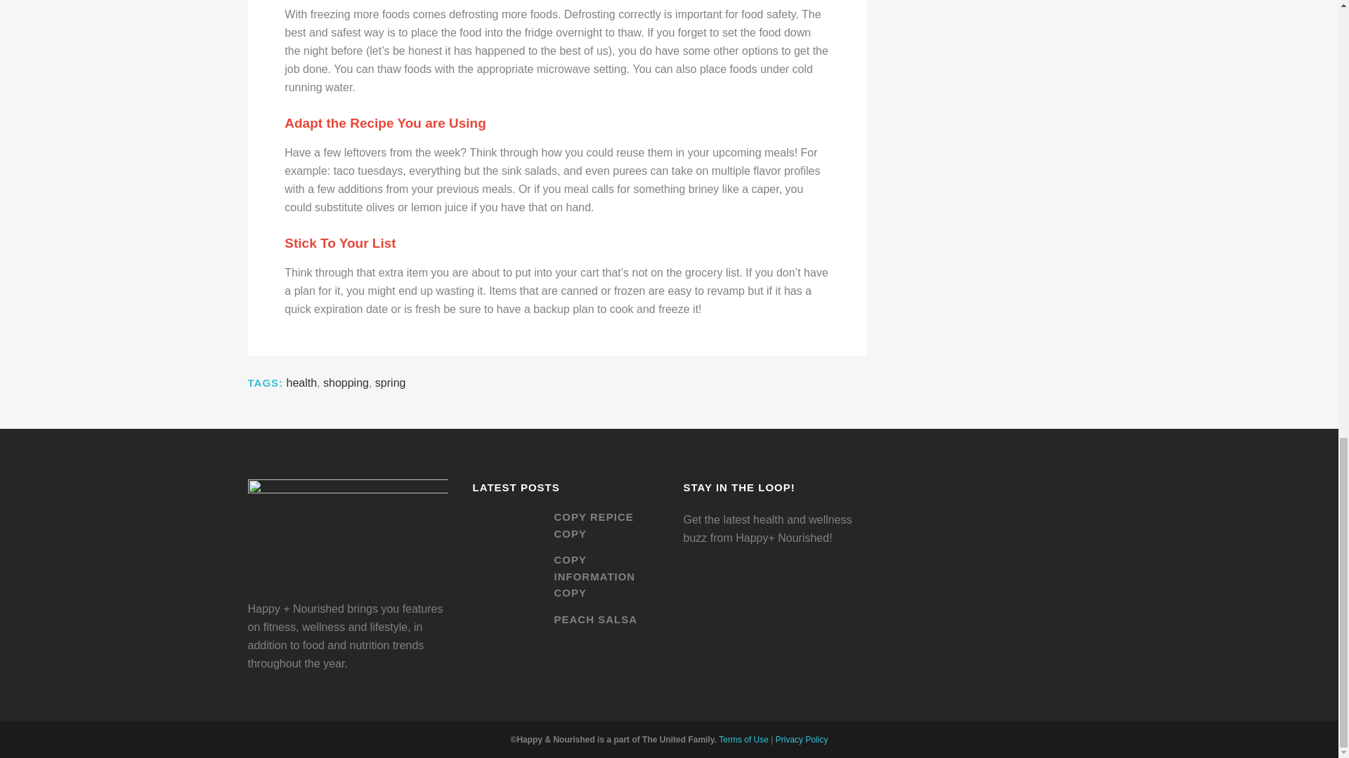  Describe the element at coordinates (390, 383) in the screenshot. I see `spring` at that location.